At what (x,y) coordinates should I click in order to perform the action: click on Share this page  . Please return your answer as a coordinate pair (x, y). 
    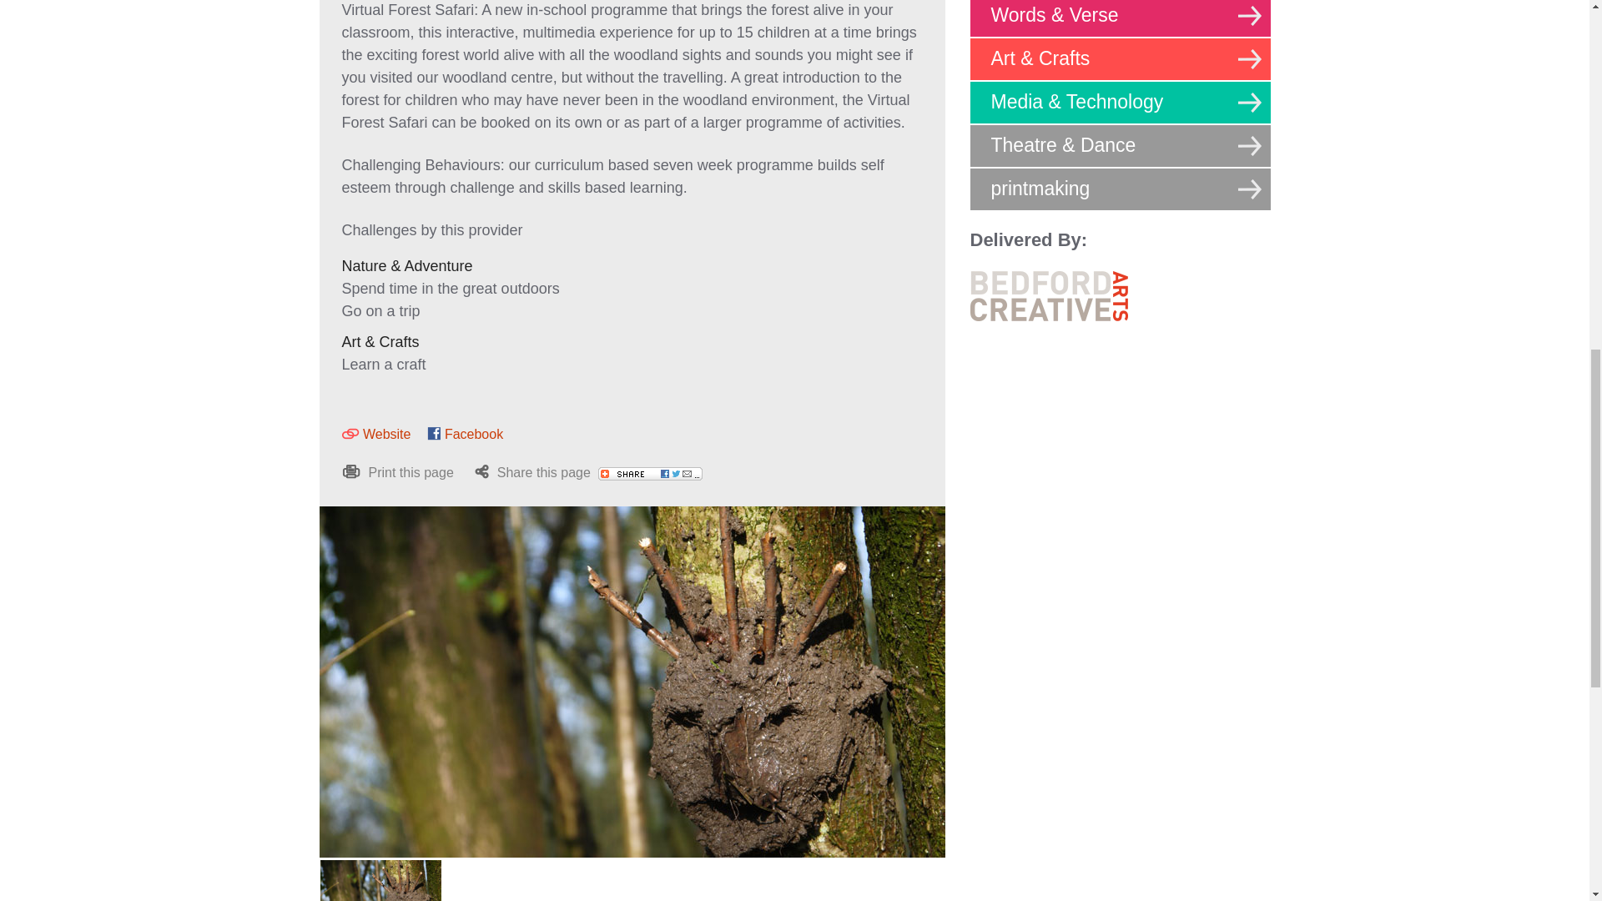
    Looking at the image, I should click on (588, 472).